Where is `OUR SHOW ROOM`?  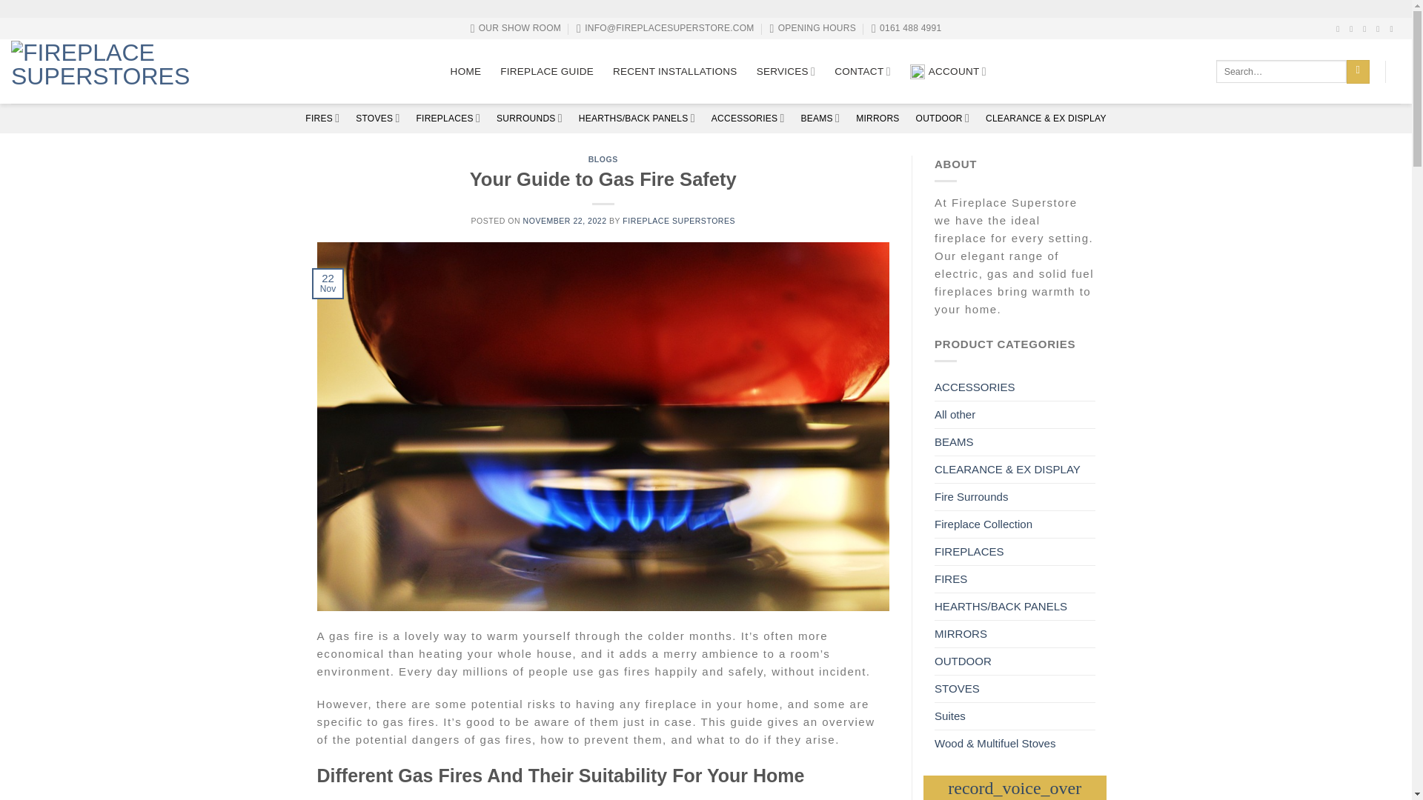
OUR SHOW ROOM is located at coordinates (516, 28).